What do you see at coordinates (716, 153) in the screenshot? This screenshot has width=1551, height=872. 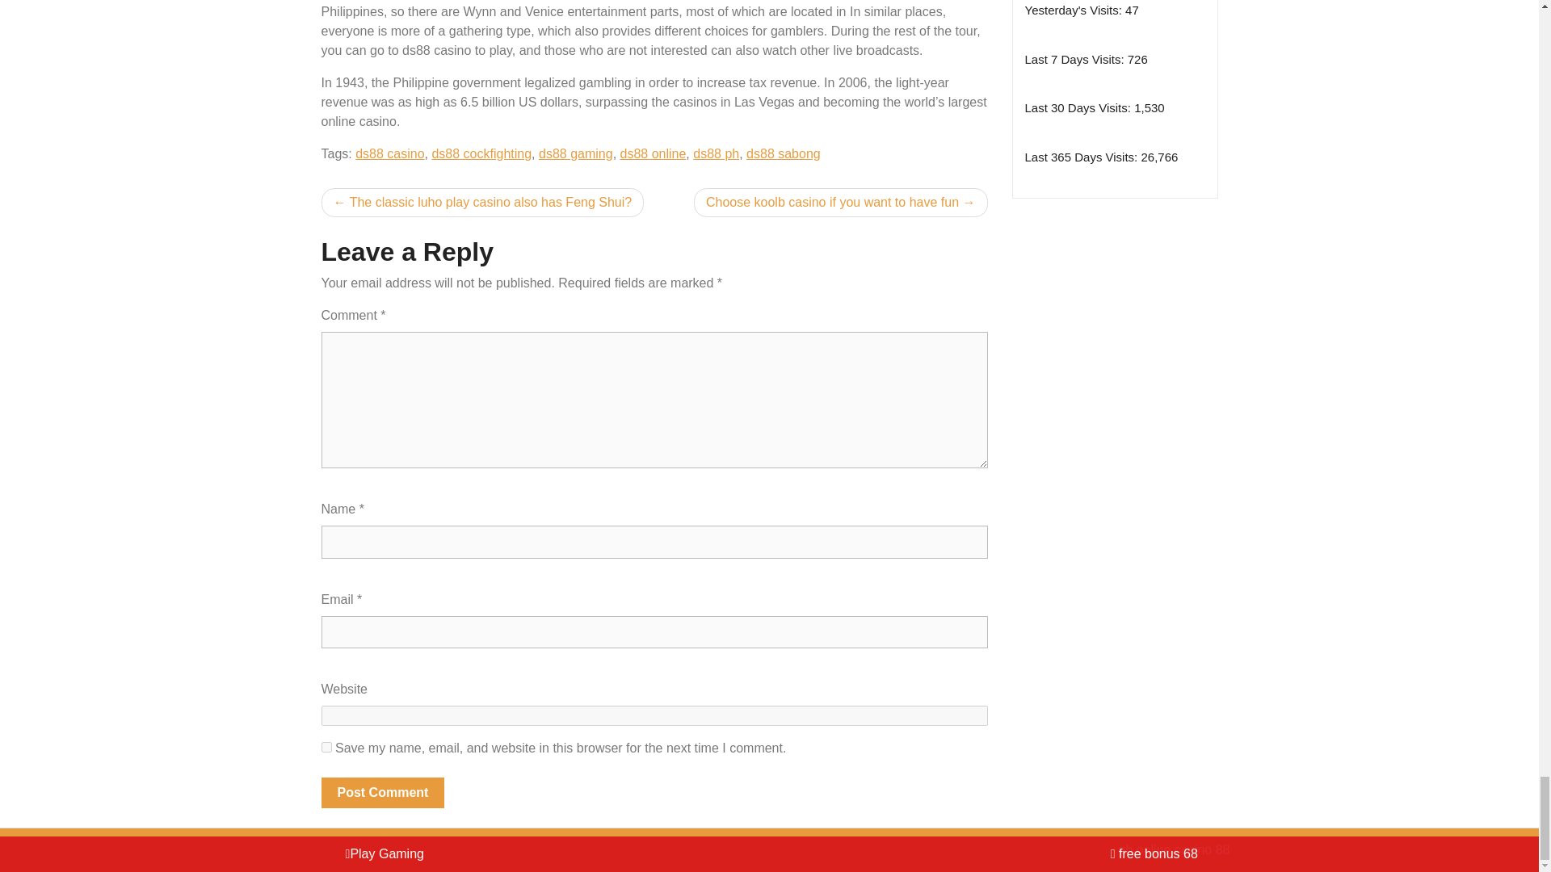 I see `ds88 ph` at bounding box center [716, 153].